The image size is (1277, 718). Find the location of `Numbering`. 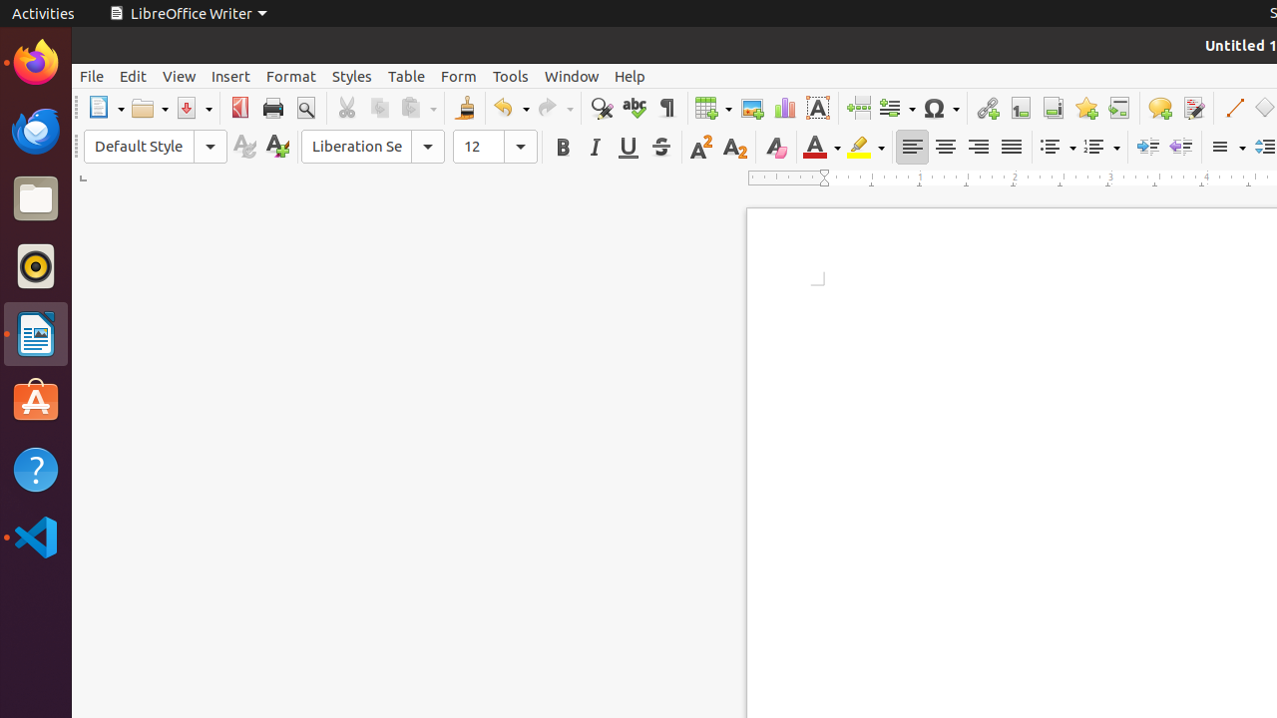

Numbering is located at coordinates (1101, 148).